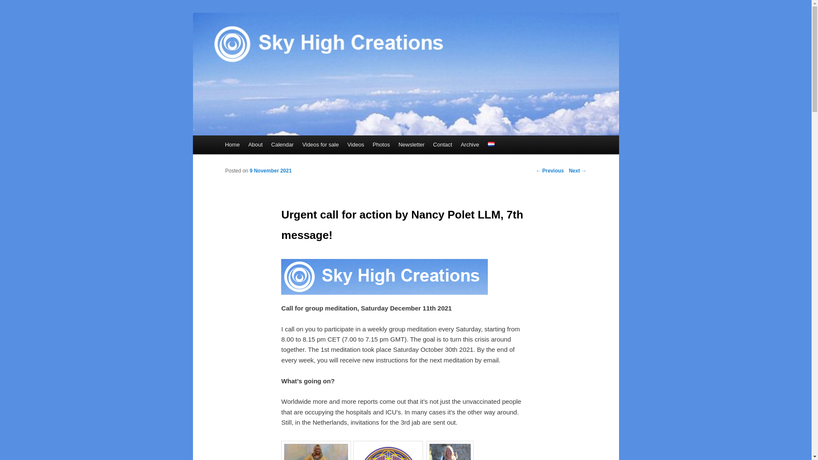 The image size is (818, 460). Describe the element at coordinates (320, 144) in the screenshot. I see `Videos for sale` at that location.